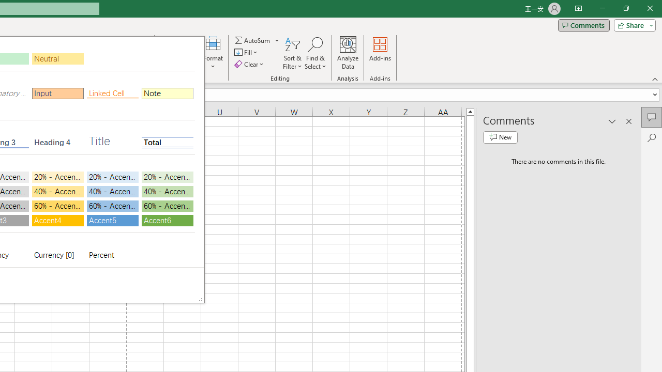 This screenshot has height=372, width=662. I want to click on AutoSum, so click(258, 40).